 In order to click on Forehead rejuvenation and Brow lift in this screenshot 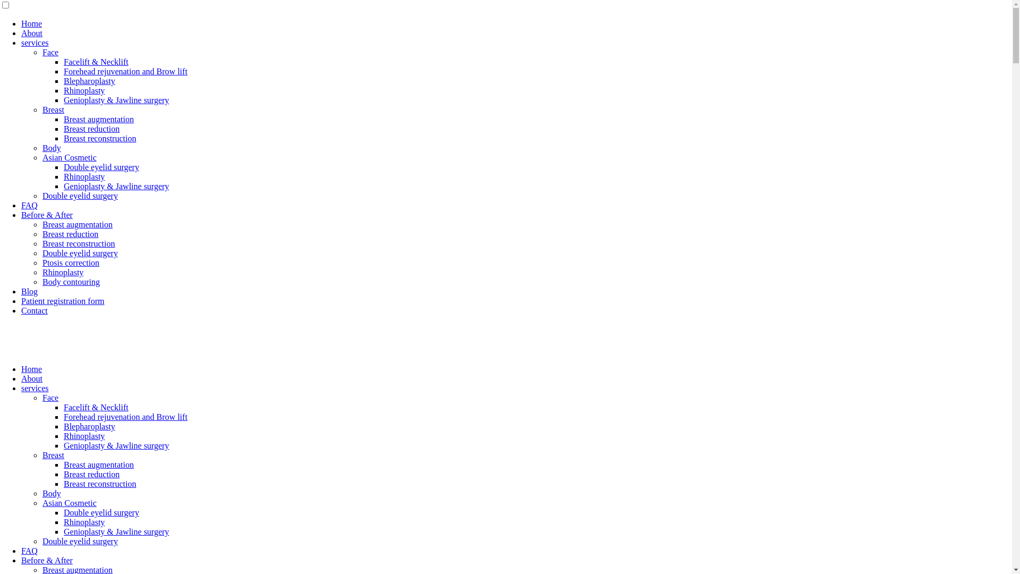, I will do `click(125, 417)`.